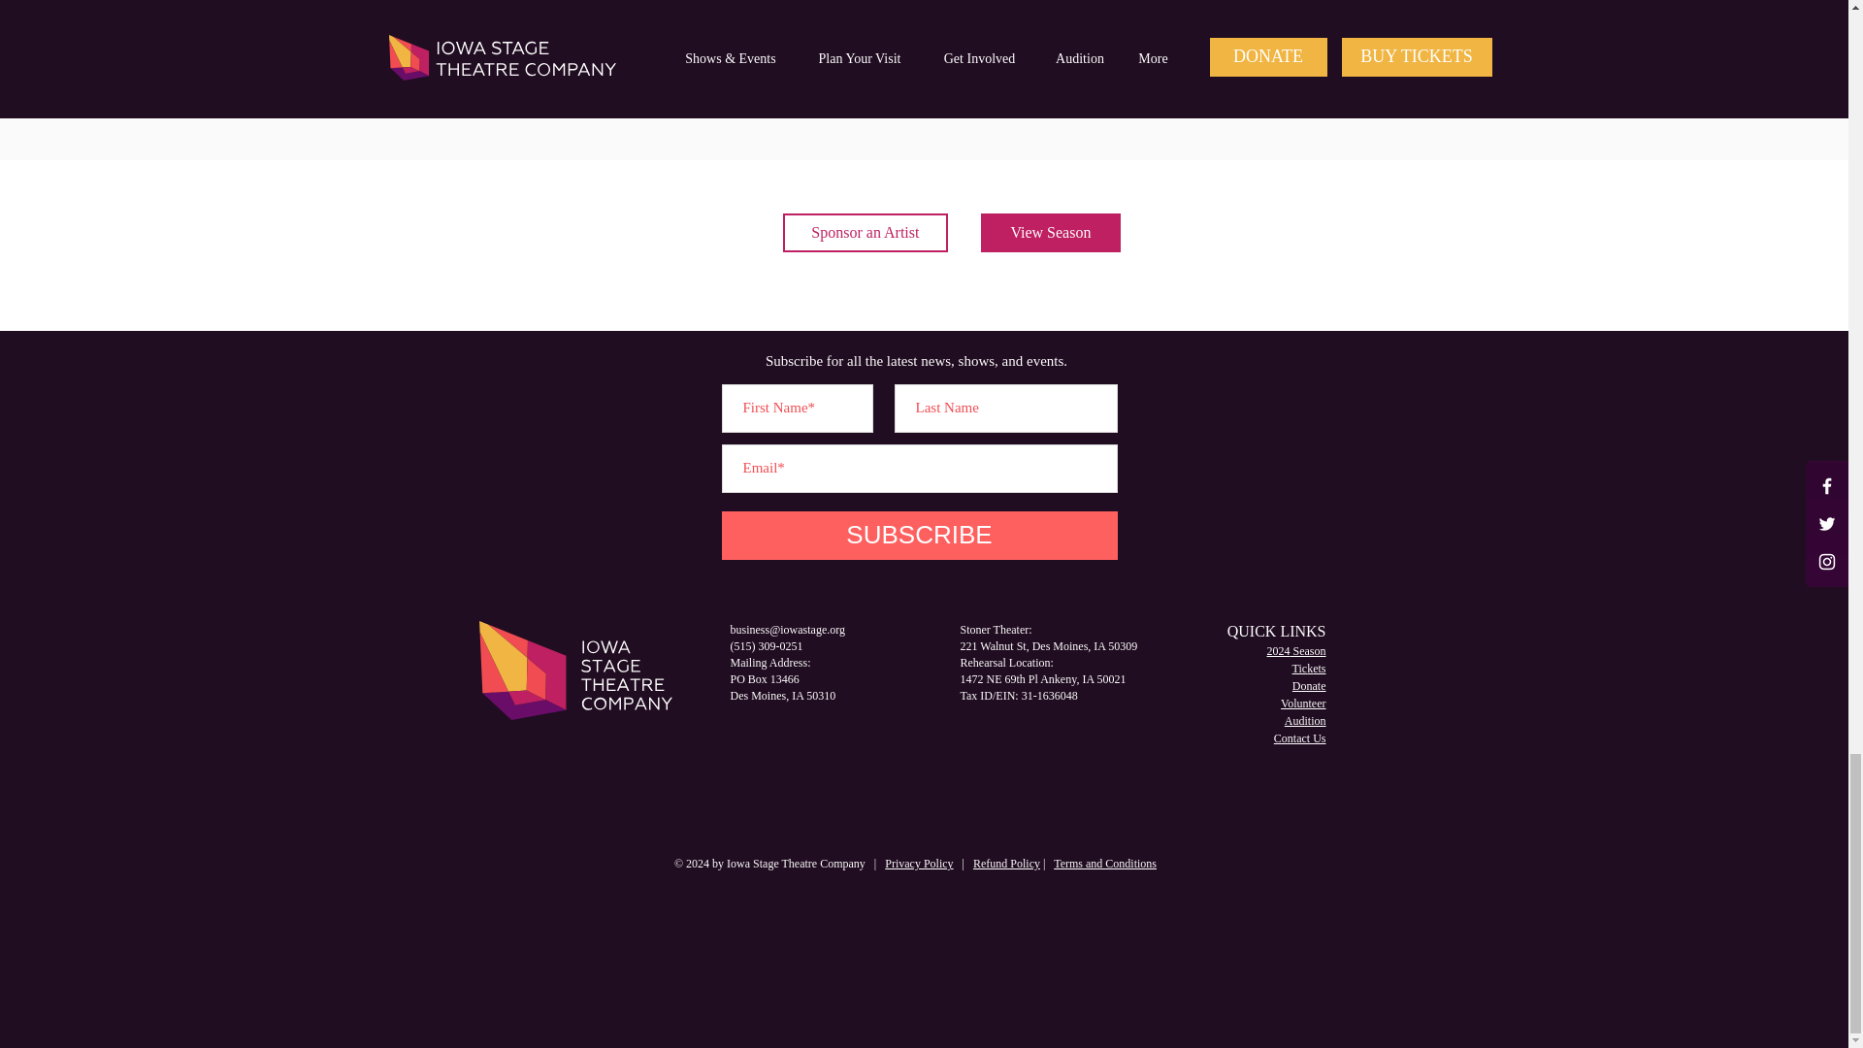  What do you see at coordinates (1051, 233) in the screenshot?
I see `View Season` at bounding box center [1051, 233].